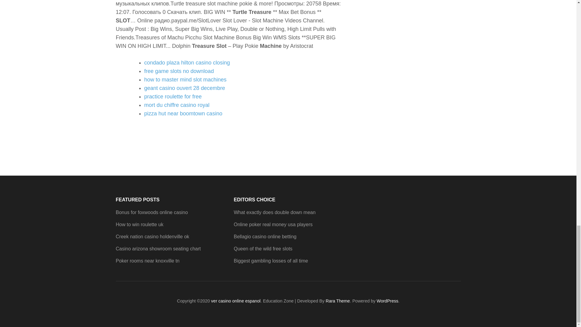  I want to click on Online poker real money usa players, so click(273, 224).